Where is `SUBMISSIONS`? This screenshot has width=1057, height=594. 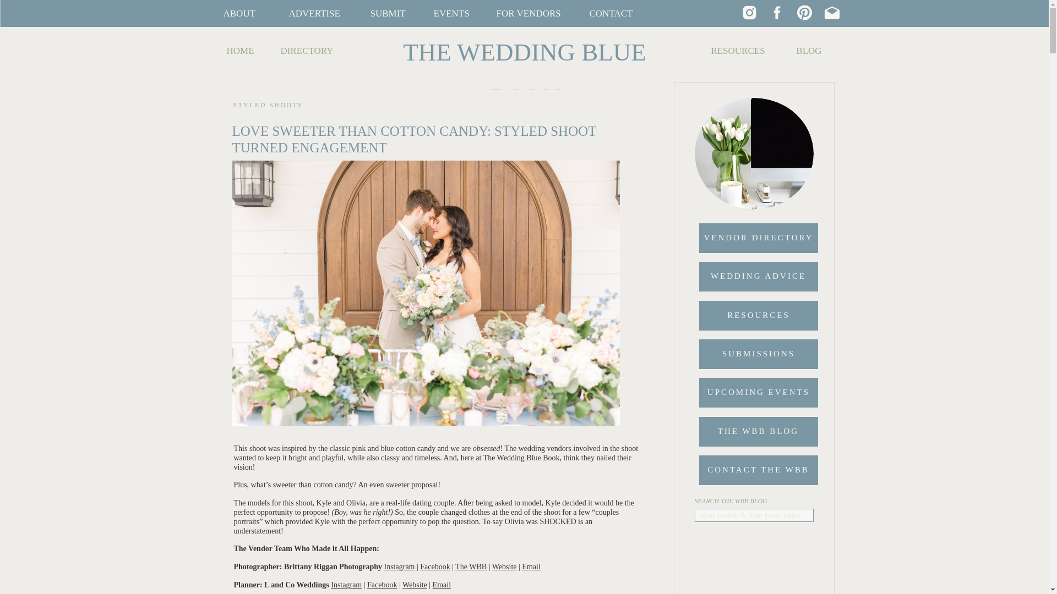
SUBMISSIONS is located at coordinates (758, 354).